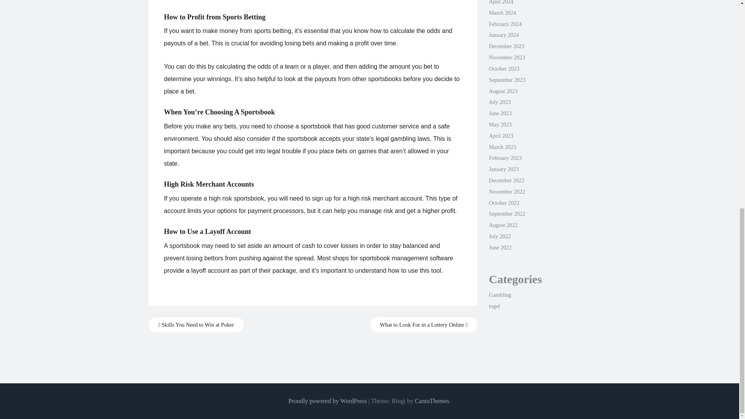 The width and height of the screenshot is (745, 419). Describe the element at coordinates (507, 57) in the screenshot. I see `November 2023` at that location.